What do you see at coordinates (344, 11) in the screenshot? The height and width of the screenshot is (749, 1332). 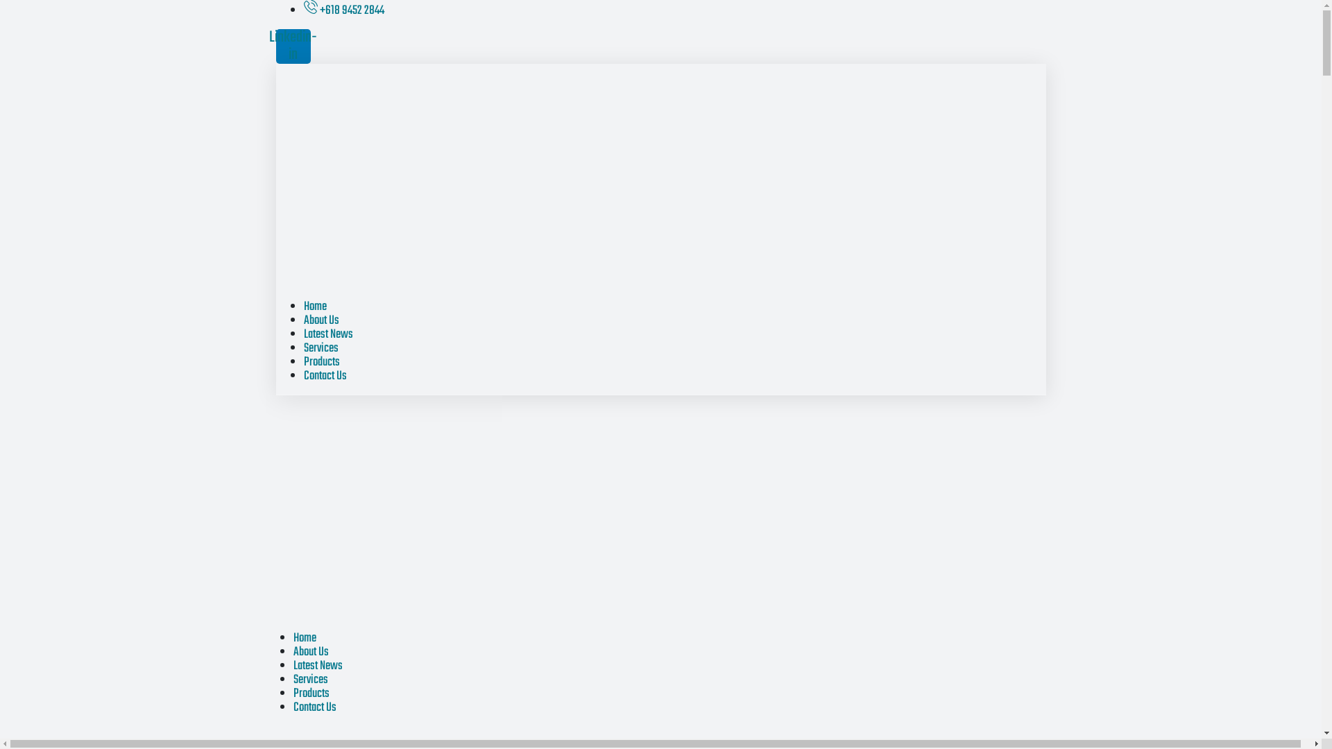 I see `+618 9452 2844` at bounding box center [344, 11].